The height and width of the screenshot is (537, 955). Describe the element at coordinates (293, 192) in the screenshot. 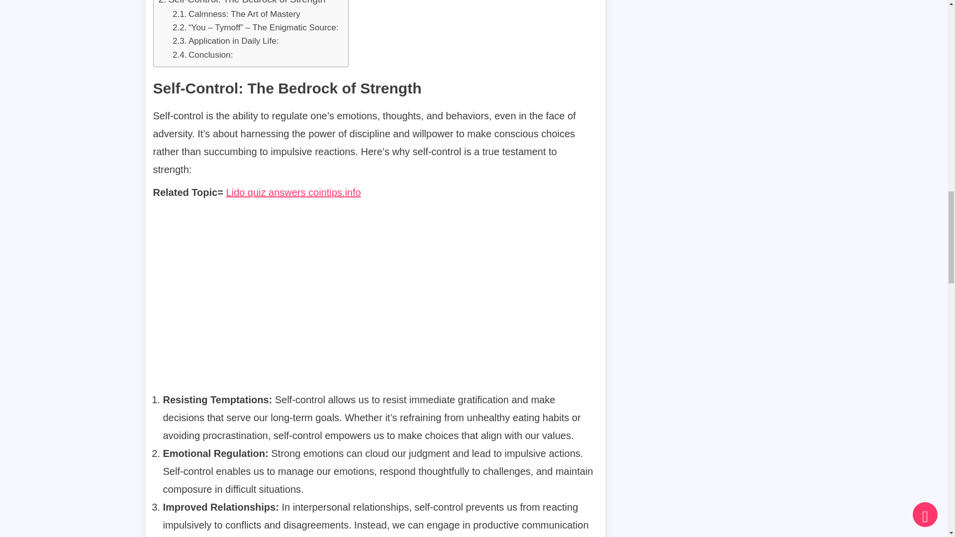

I see `Lido quiz answers cointips.info` at that location.